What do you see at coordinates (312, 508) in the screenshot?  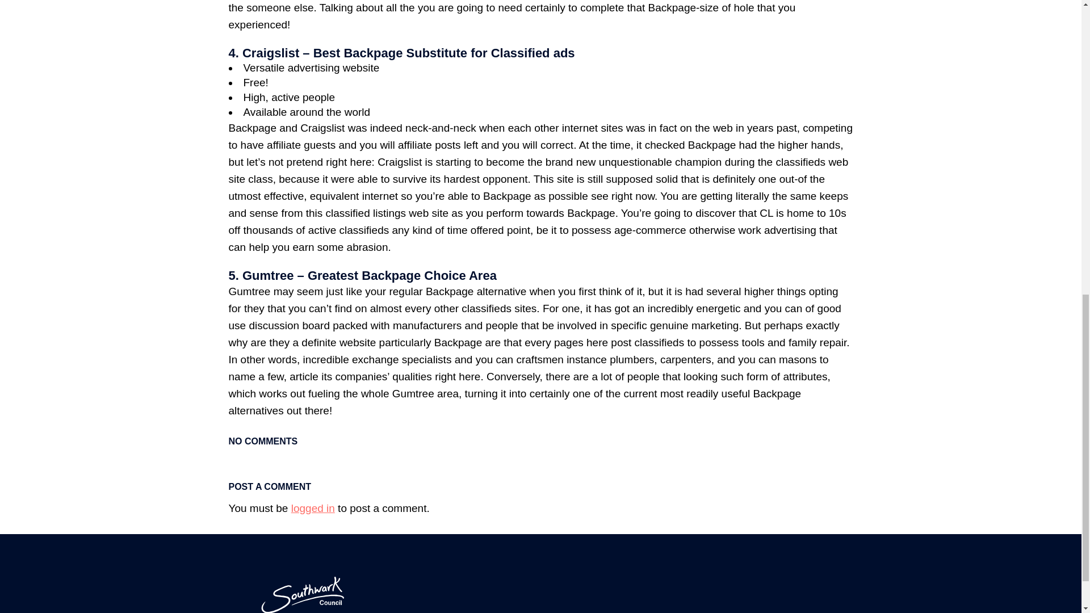 I see `logged in` at bounding box center [312, 508].